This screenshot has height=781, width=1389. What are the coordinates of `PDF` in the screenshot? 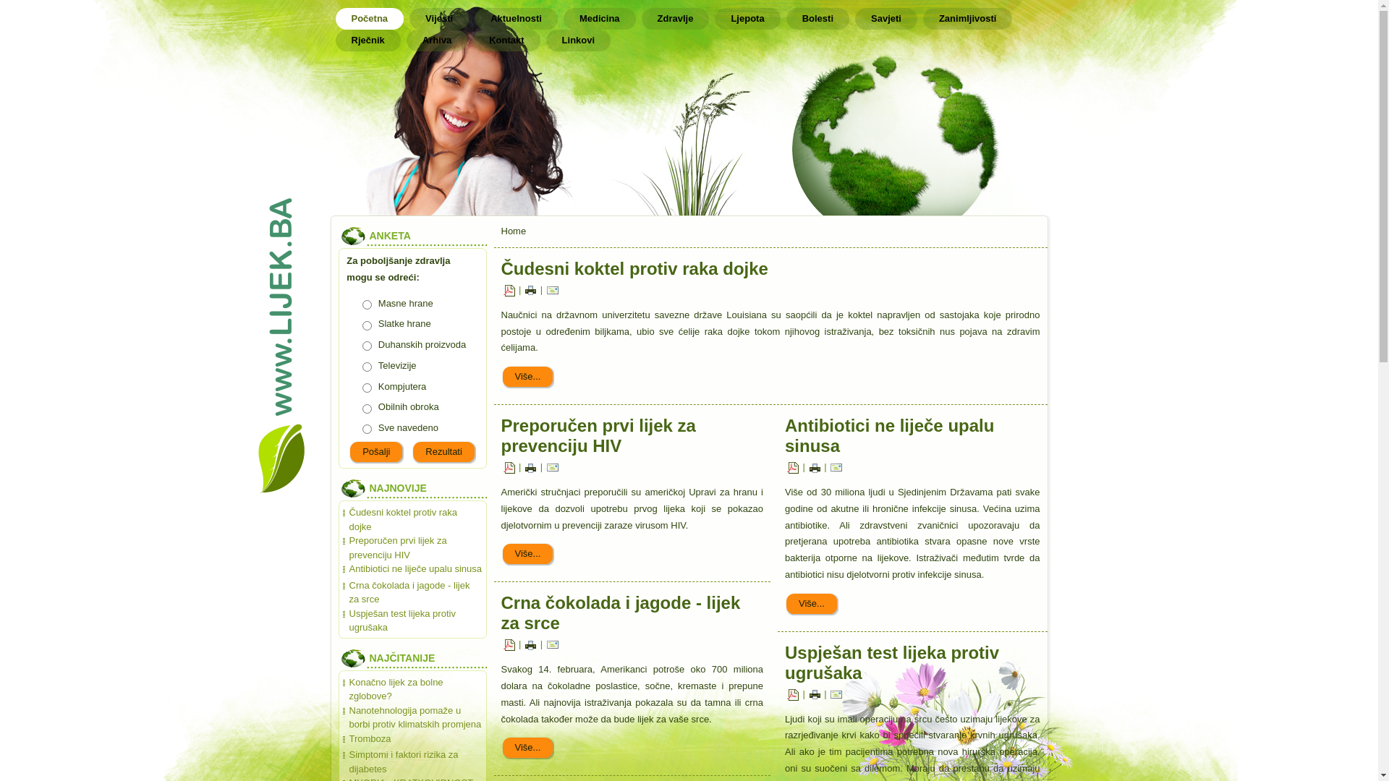 It's located at (509, 289).